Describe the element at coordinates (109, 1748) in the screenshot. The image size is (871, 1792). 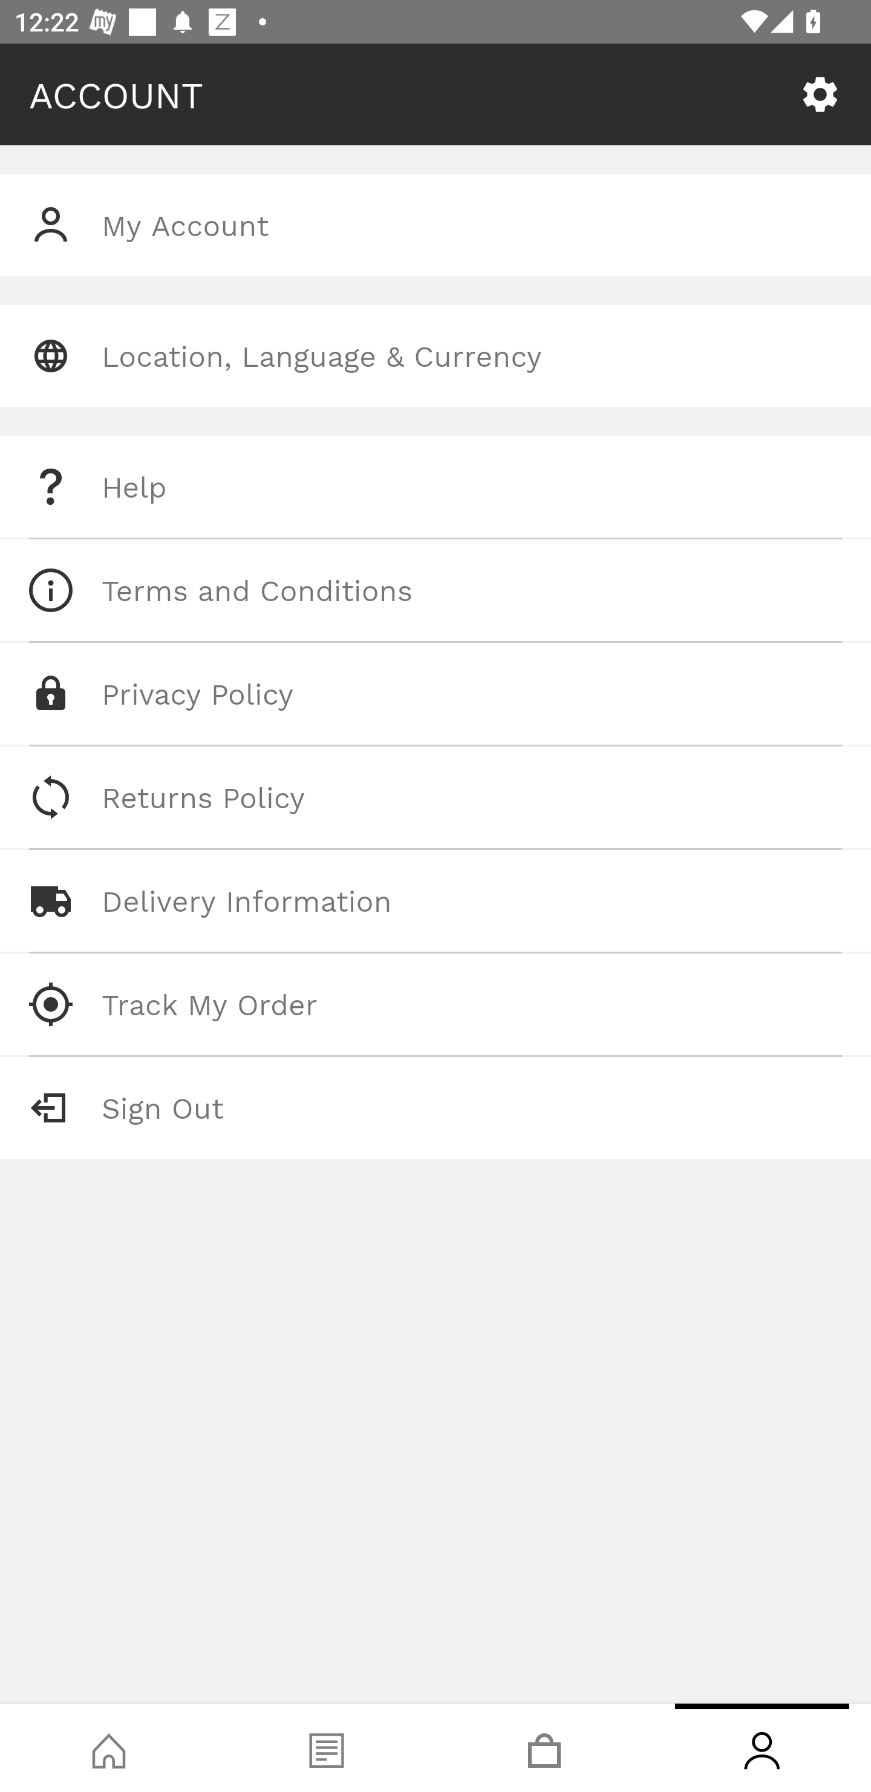
I see `Shop, tab, 1 of 4` at that location.